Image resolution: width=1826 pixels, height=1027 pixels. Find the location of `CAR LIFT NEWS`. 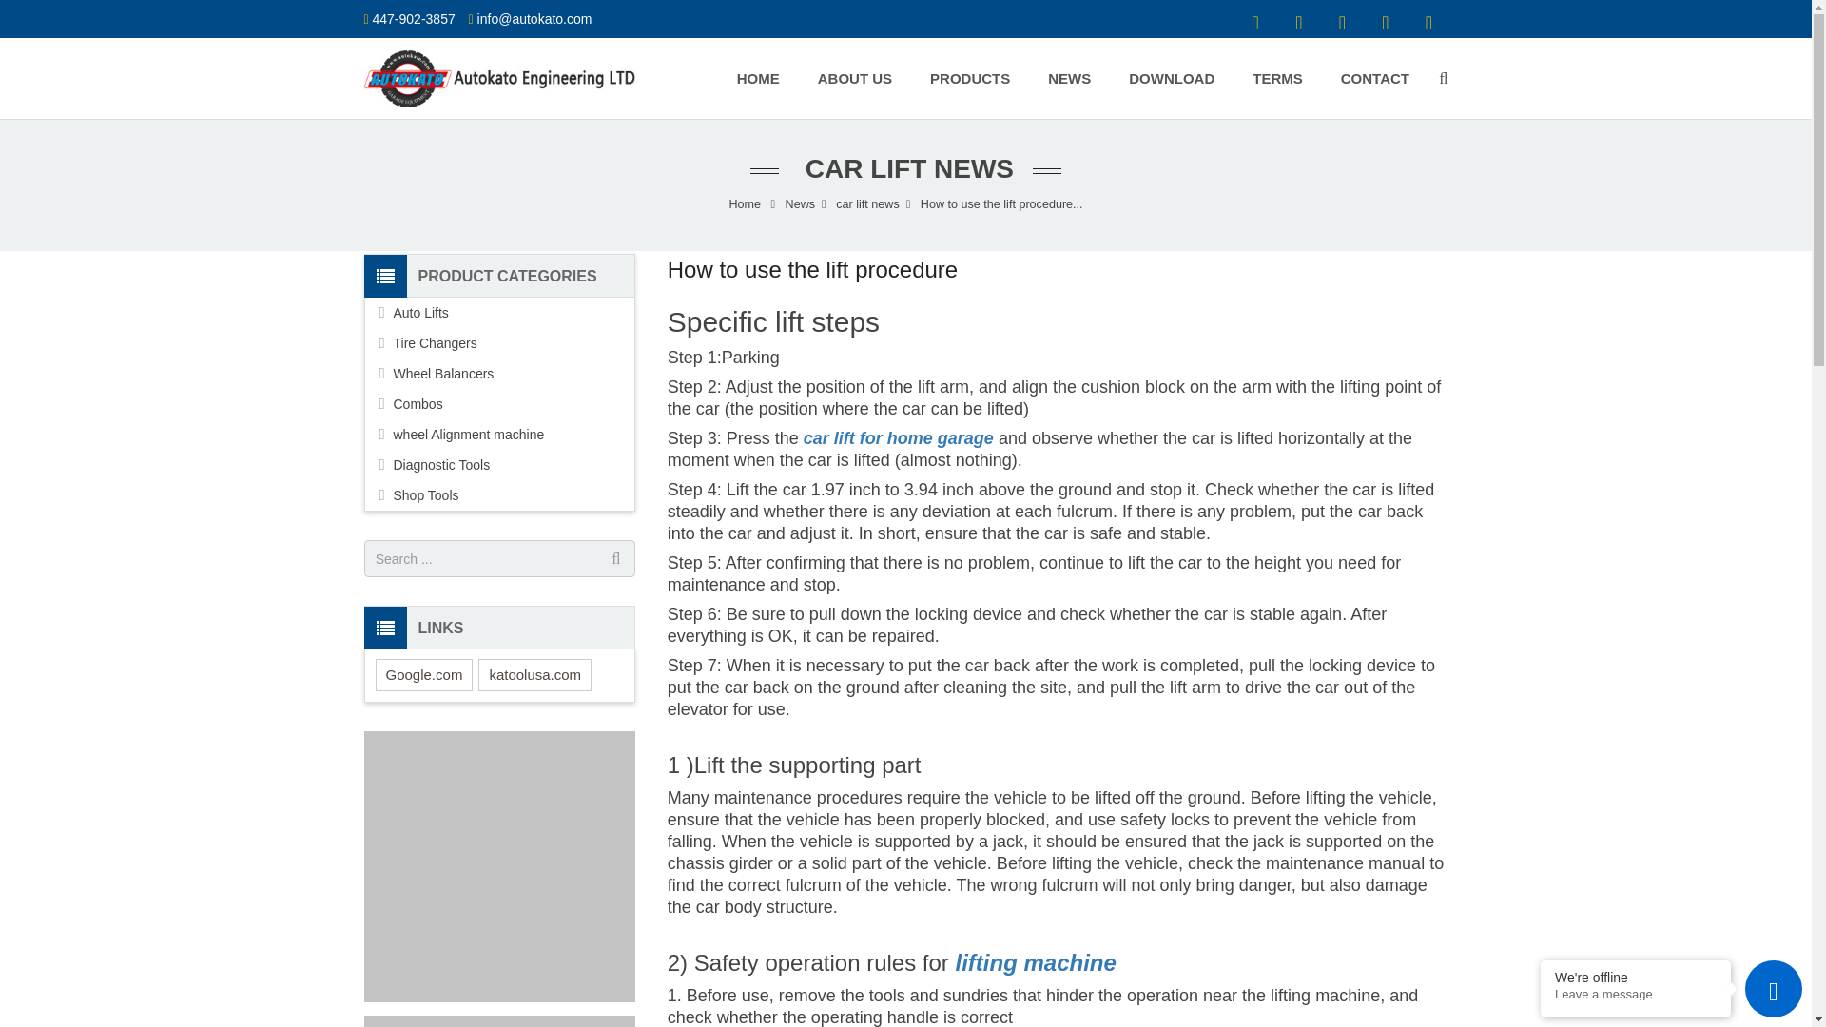

CAR LIFT NEWS is located at coordinates (905, 169).